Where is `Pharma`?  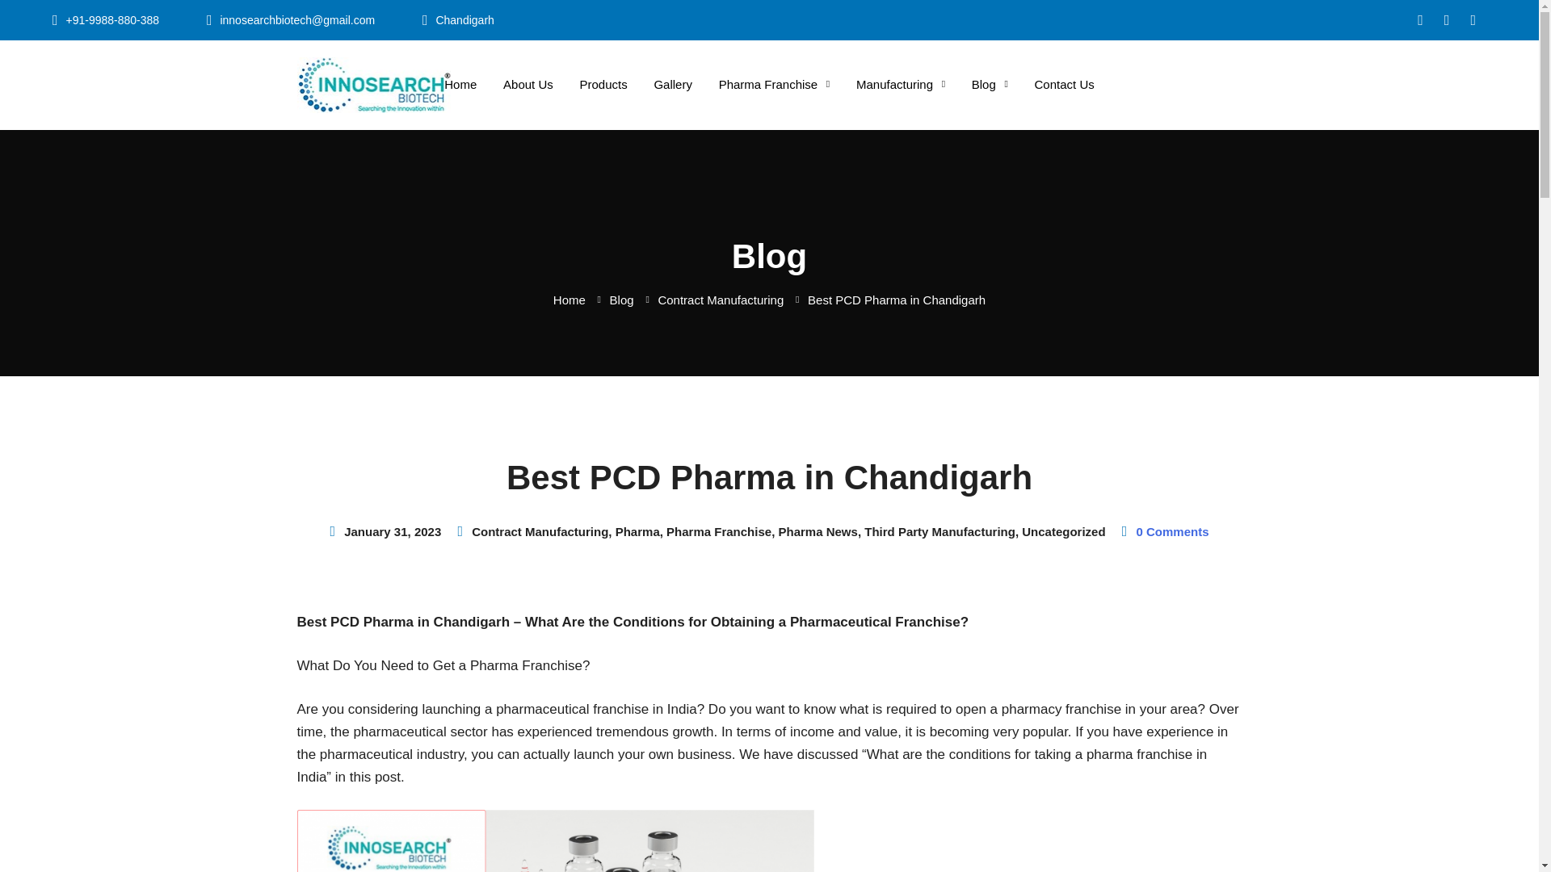 Pharma is located at coordinates (638, 531).